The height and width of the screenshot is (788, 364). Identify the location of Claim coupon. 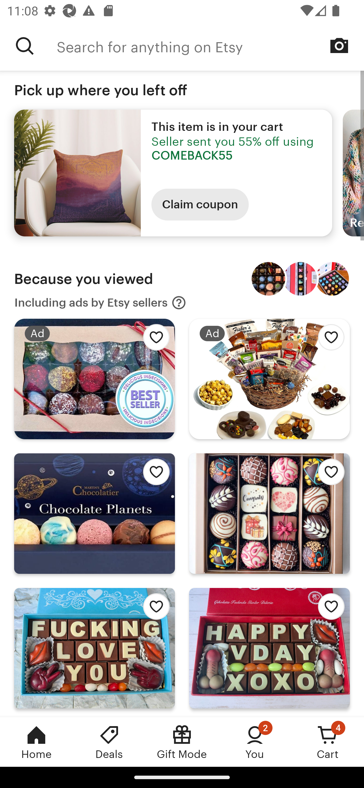
(200, 205).